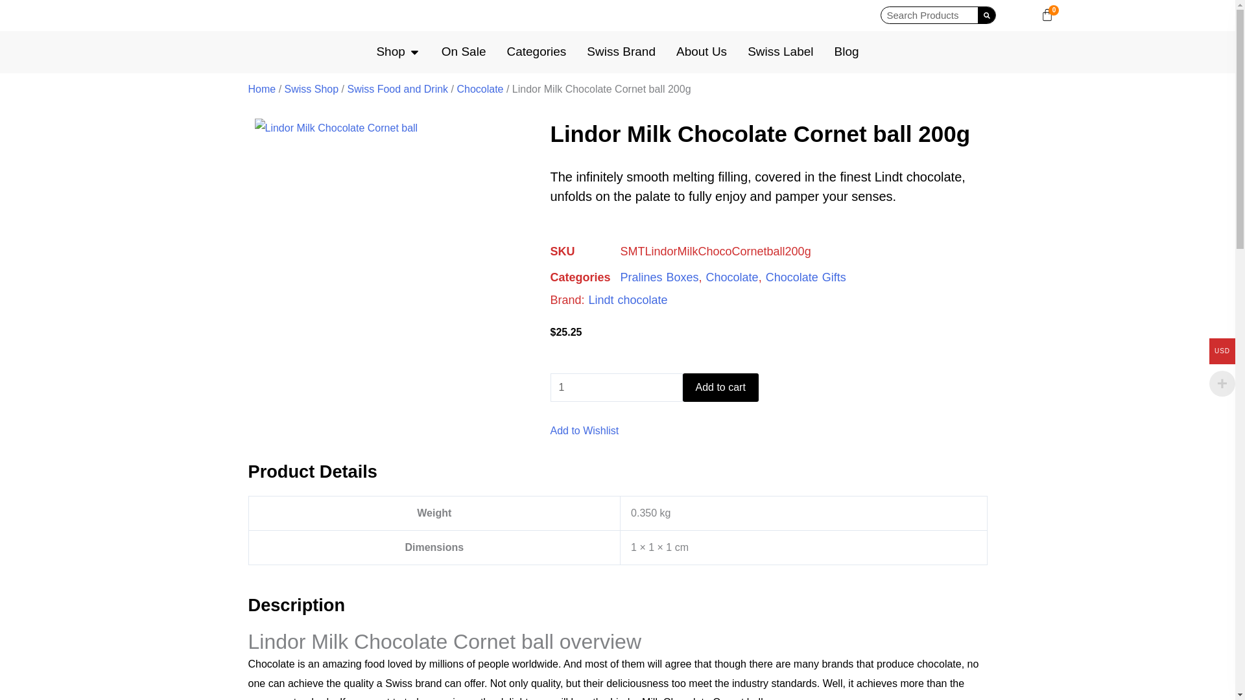 The height and width of the screenshot is (700, 1245). I want to click on Search, so click(986, 14).